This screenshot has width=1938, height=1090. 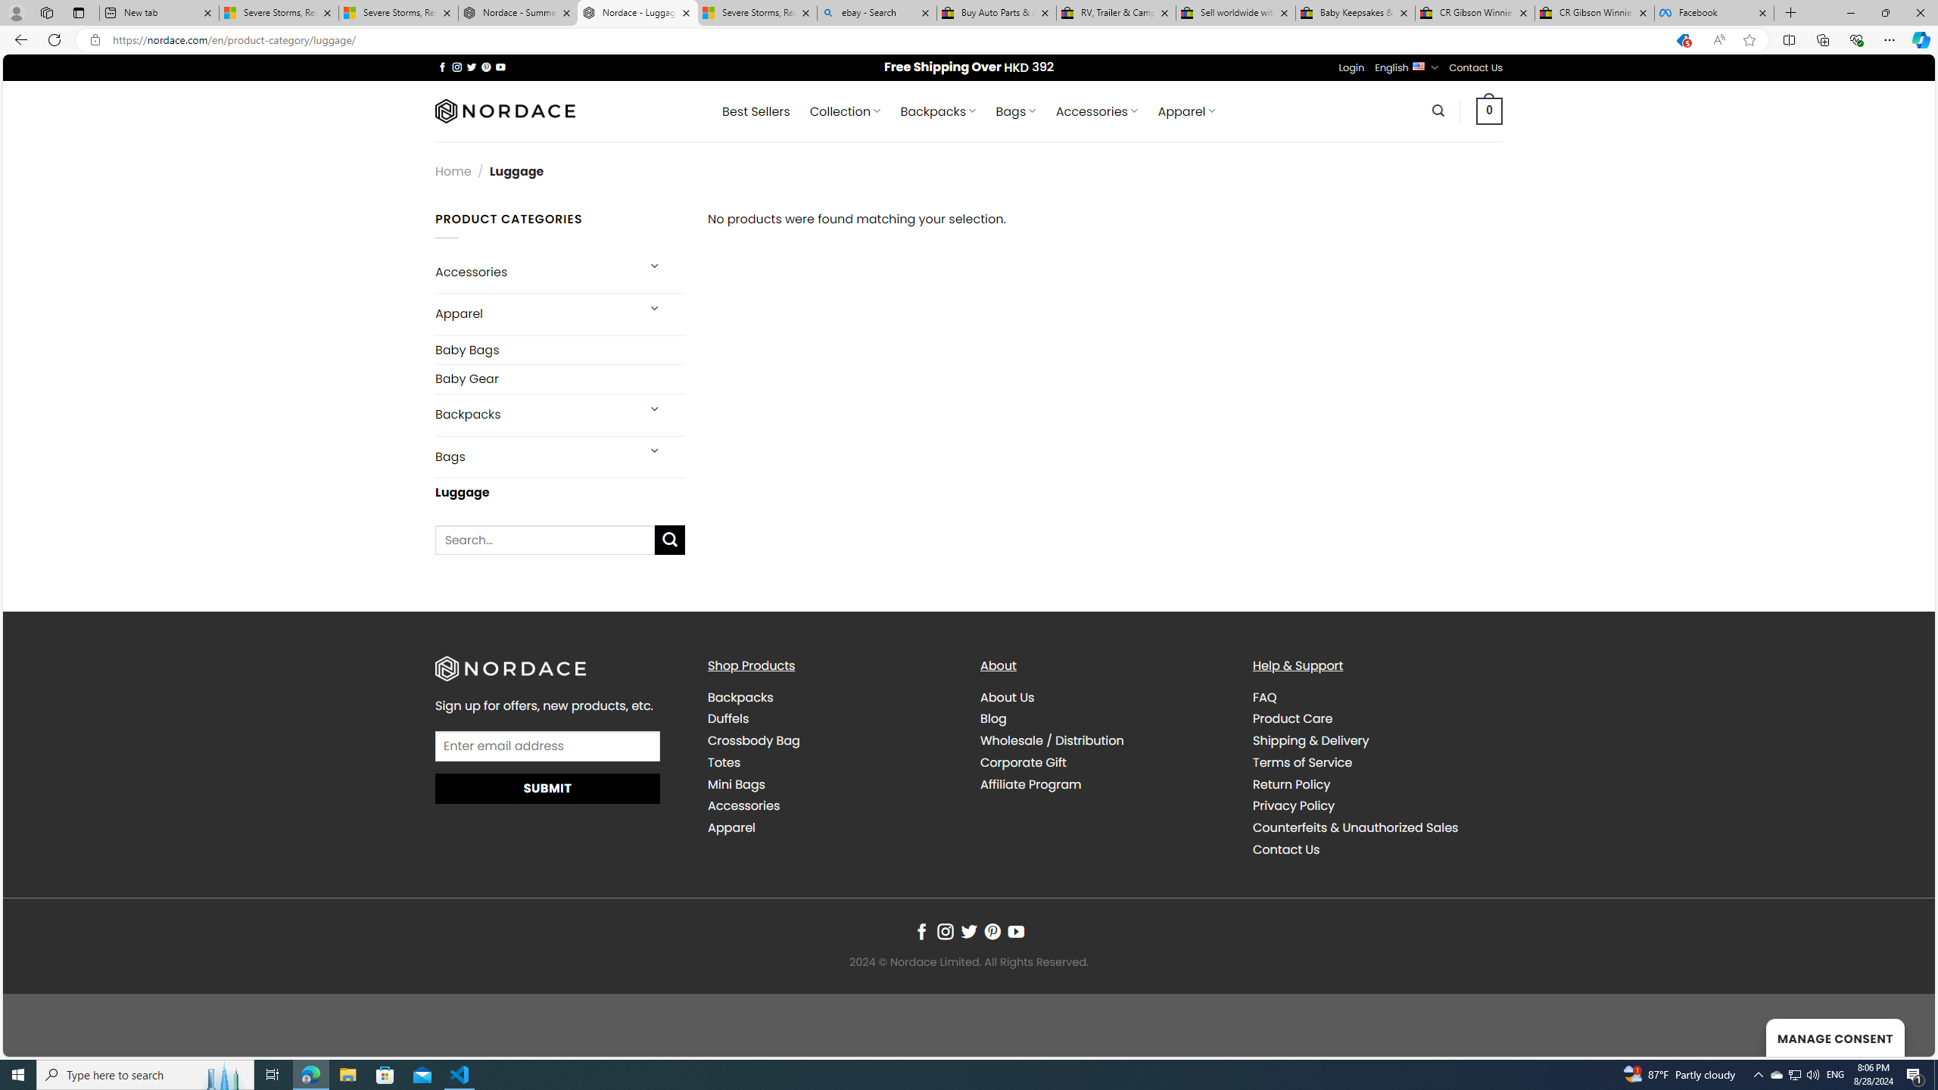 I want to click on Settings and more (Alt+F), so click(x=1890, y=39).